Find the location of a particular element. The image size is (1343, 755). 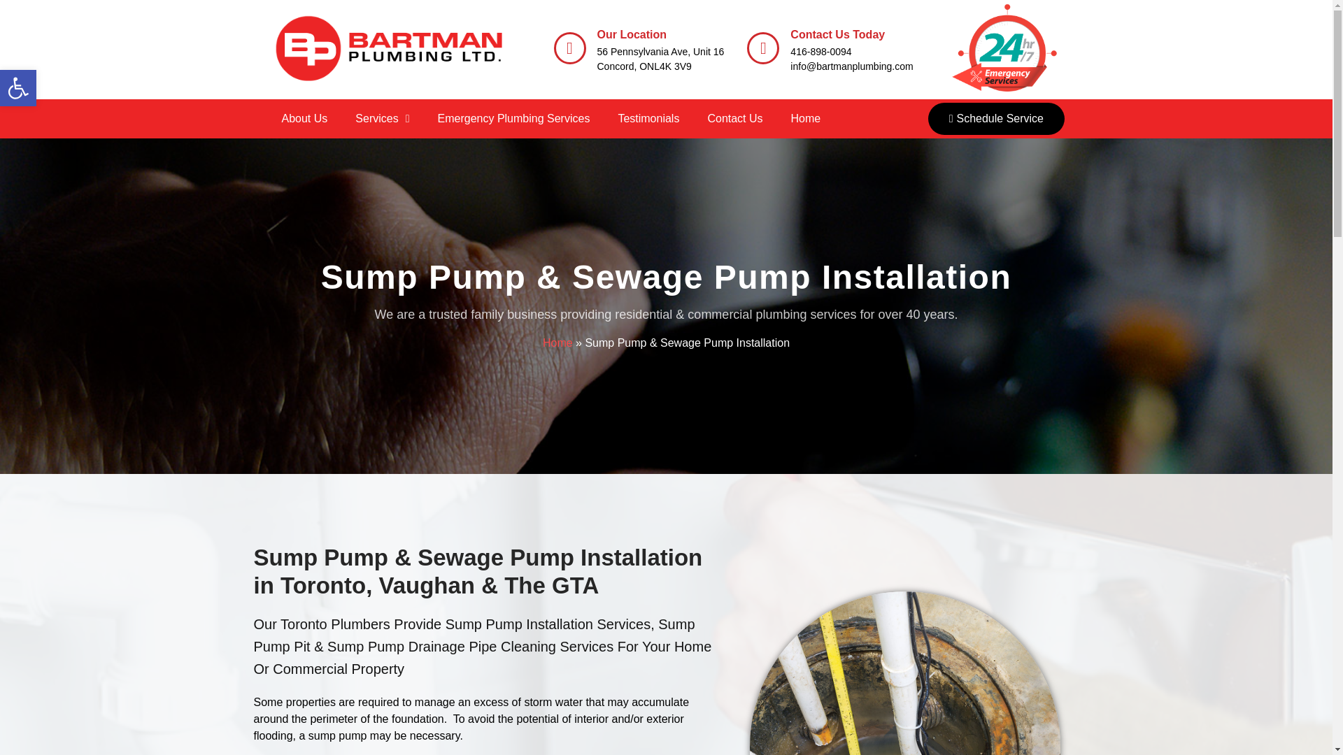

Emergency Plumbing Services is located at coordinates (514, 119).